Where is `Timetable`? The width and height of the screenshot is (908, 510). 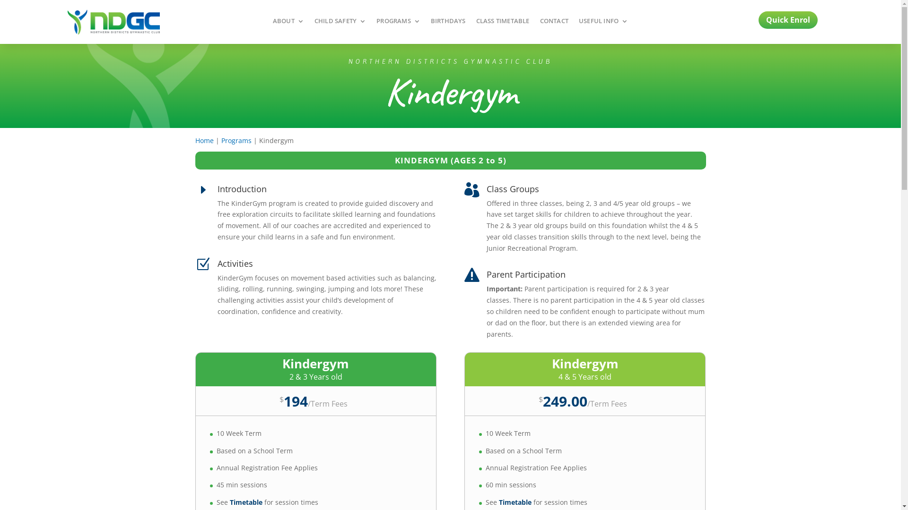 Timetable is located at coordinates (246, 502).